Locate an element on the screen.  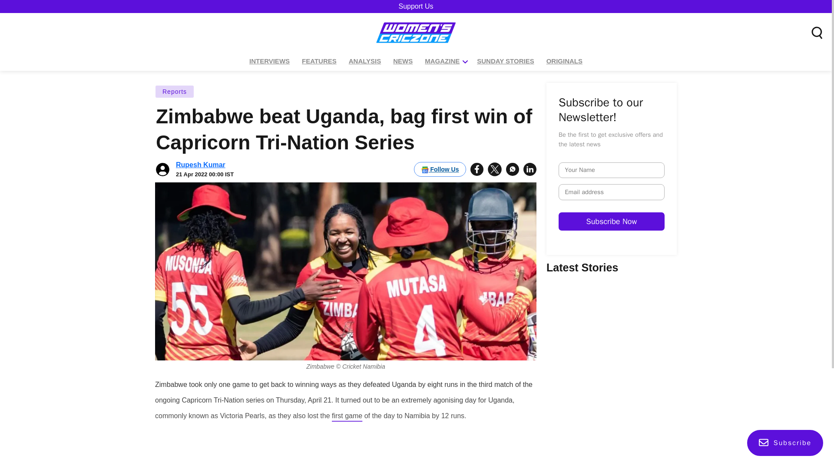
ORIGINALS is located at coordinates (564, 61).